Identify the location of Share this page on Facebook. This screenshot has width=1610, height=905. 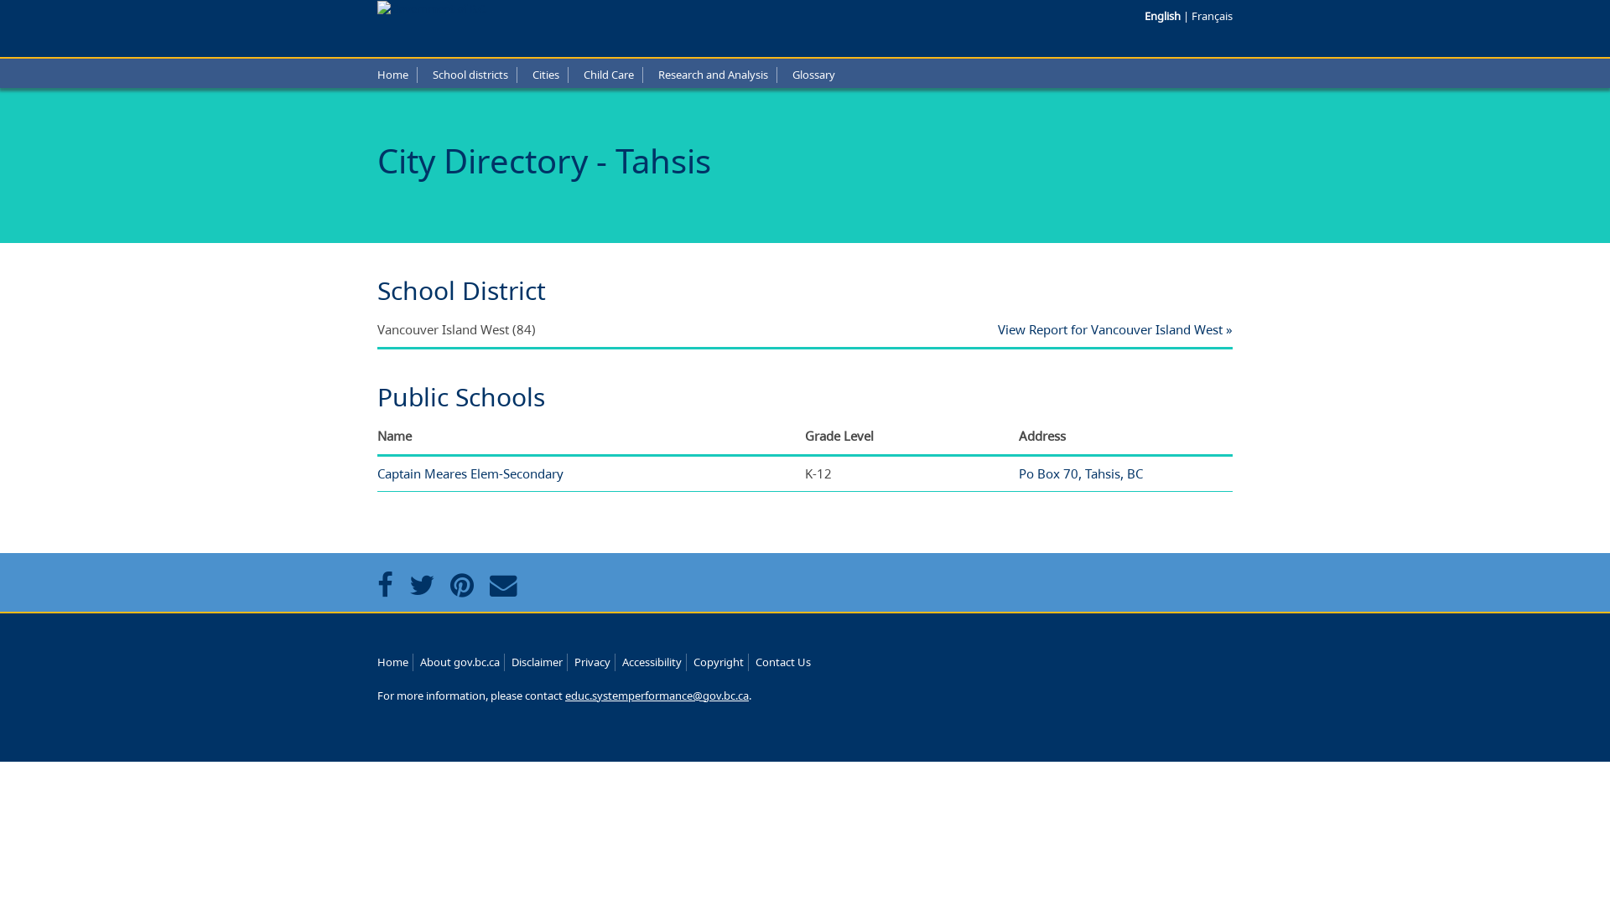
(389, 585).